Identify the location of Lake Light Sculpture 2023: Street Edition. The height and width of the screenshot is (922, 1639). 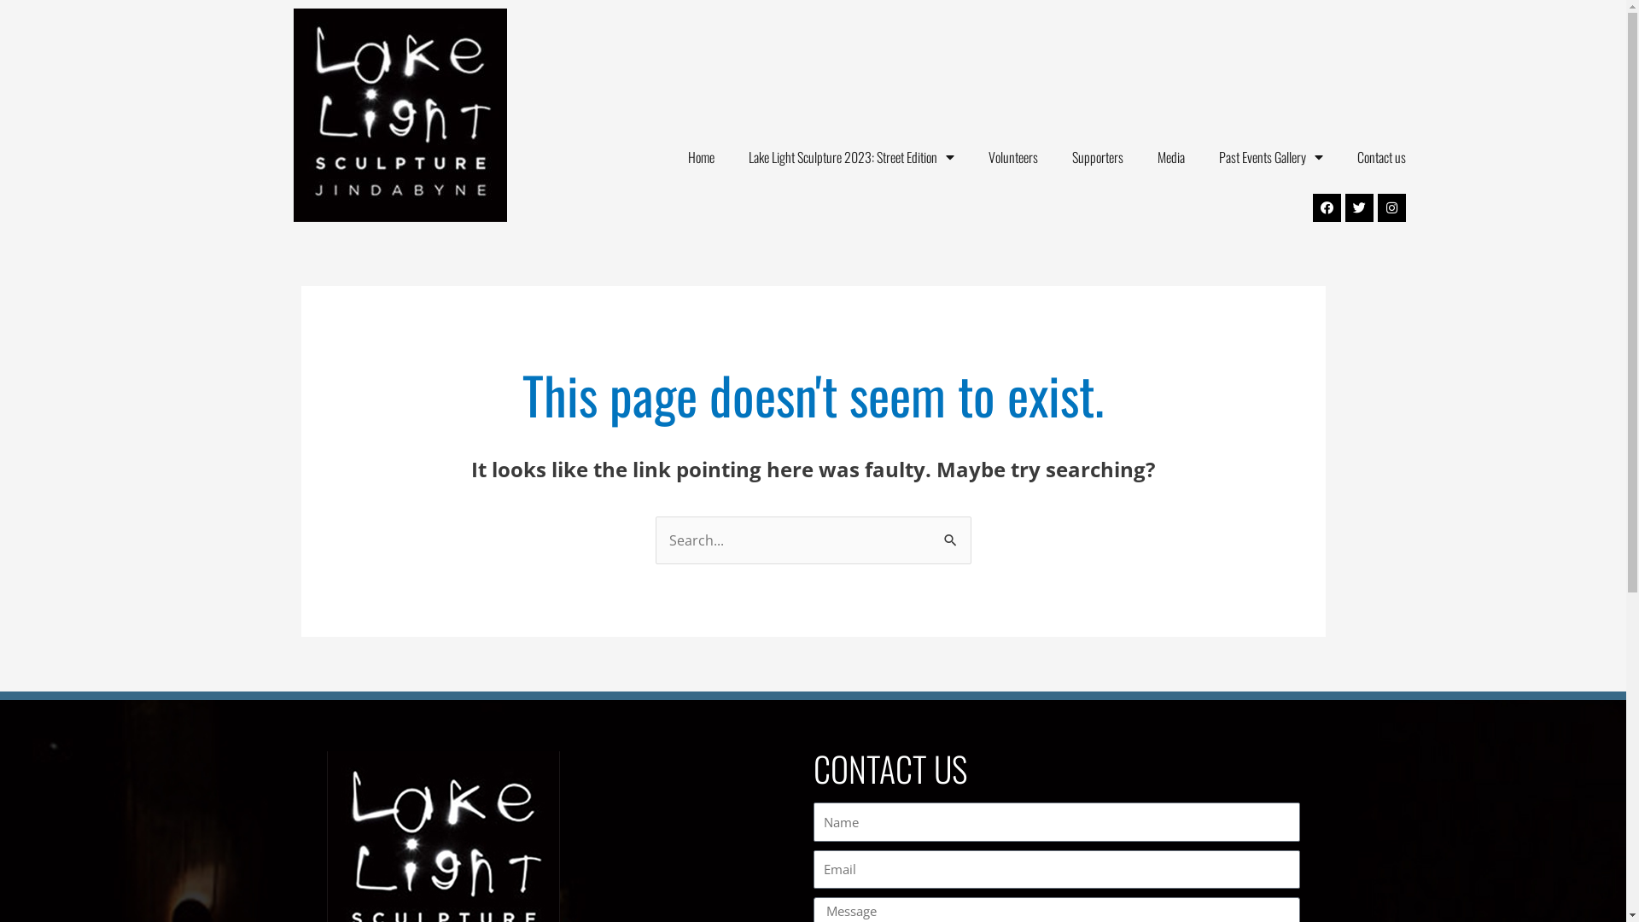
(852, 157).